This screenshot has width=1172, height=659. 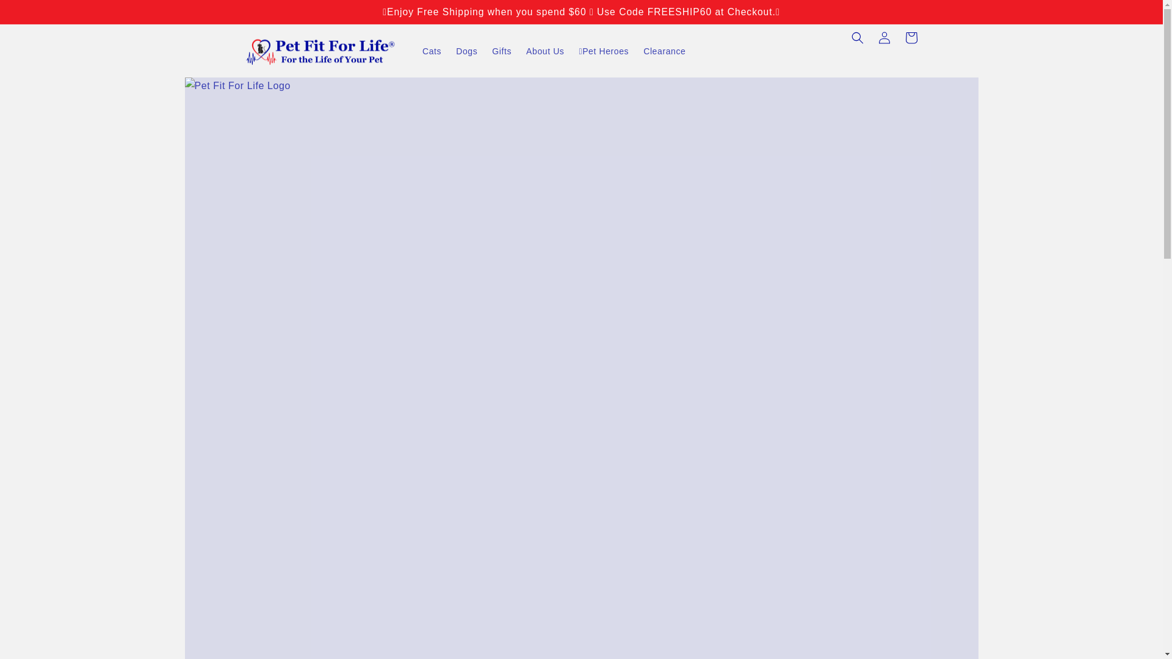 I want to click on Cart, so click(x=911, y=38).